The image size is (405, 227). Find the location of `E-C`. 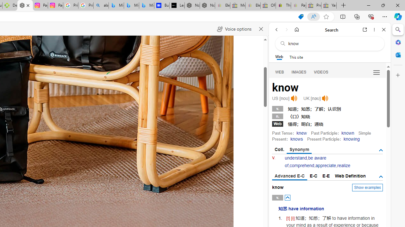

E-C is located at coordinates (314, 176).